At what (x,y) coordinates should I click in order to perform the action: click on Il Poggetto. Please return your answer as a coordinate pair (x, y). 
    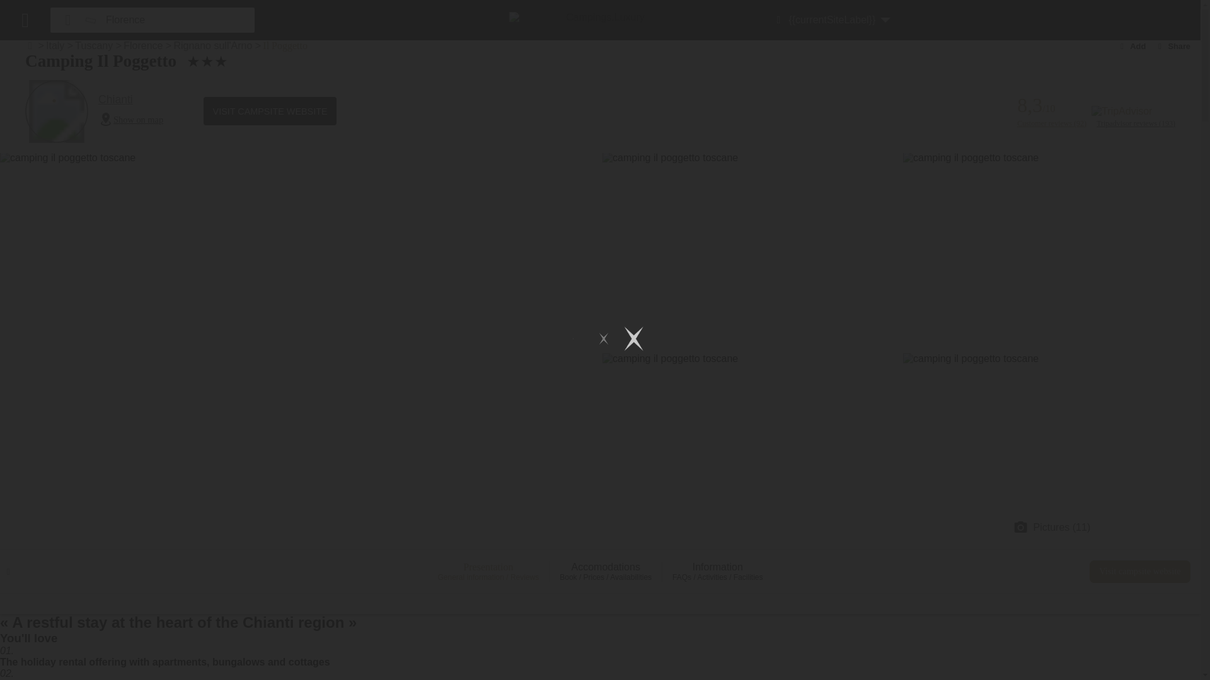
    Looking at the image, I should click on (285, 45).